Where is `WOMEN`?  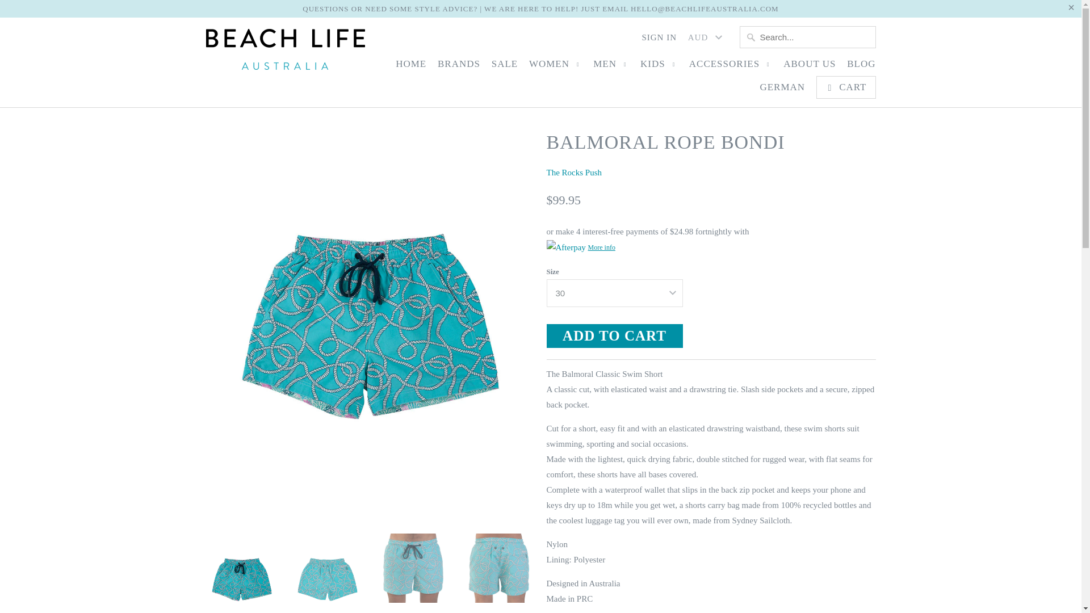
WOMEN is located at coordinates (555, 67).